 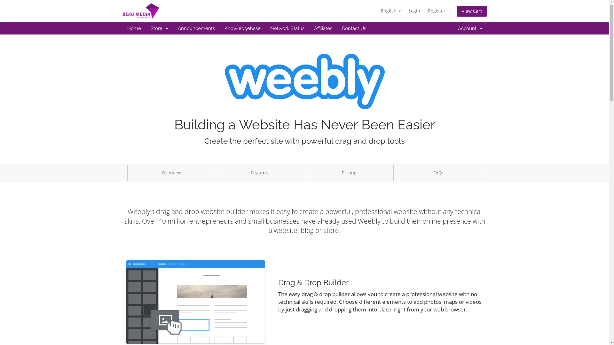 I want to click on Contact Us, so click(x=354, y=28).